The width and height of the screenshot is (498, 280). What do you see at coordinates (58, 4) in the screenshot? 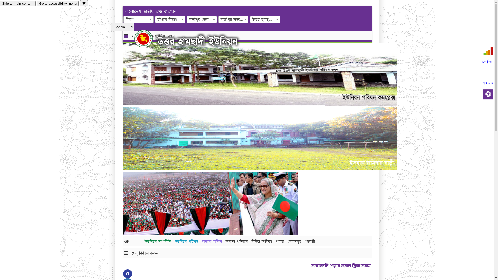
I see `Go to accessibility menu` at bounding box center [58, 4].